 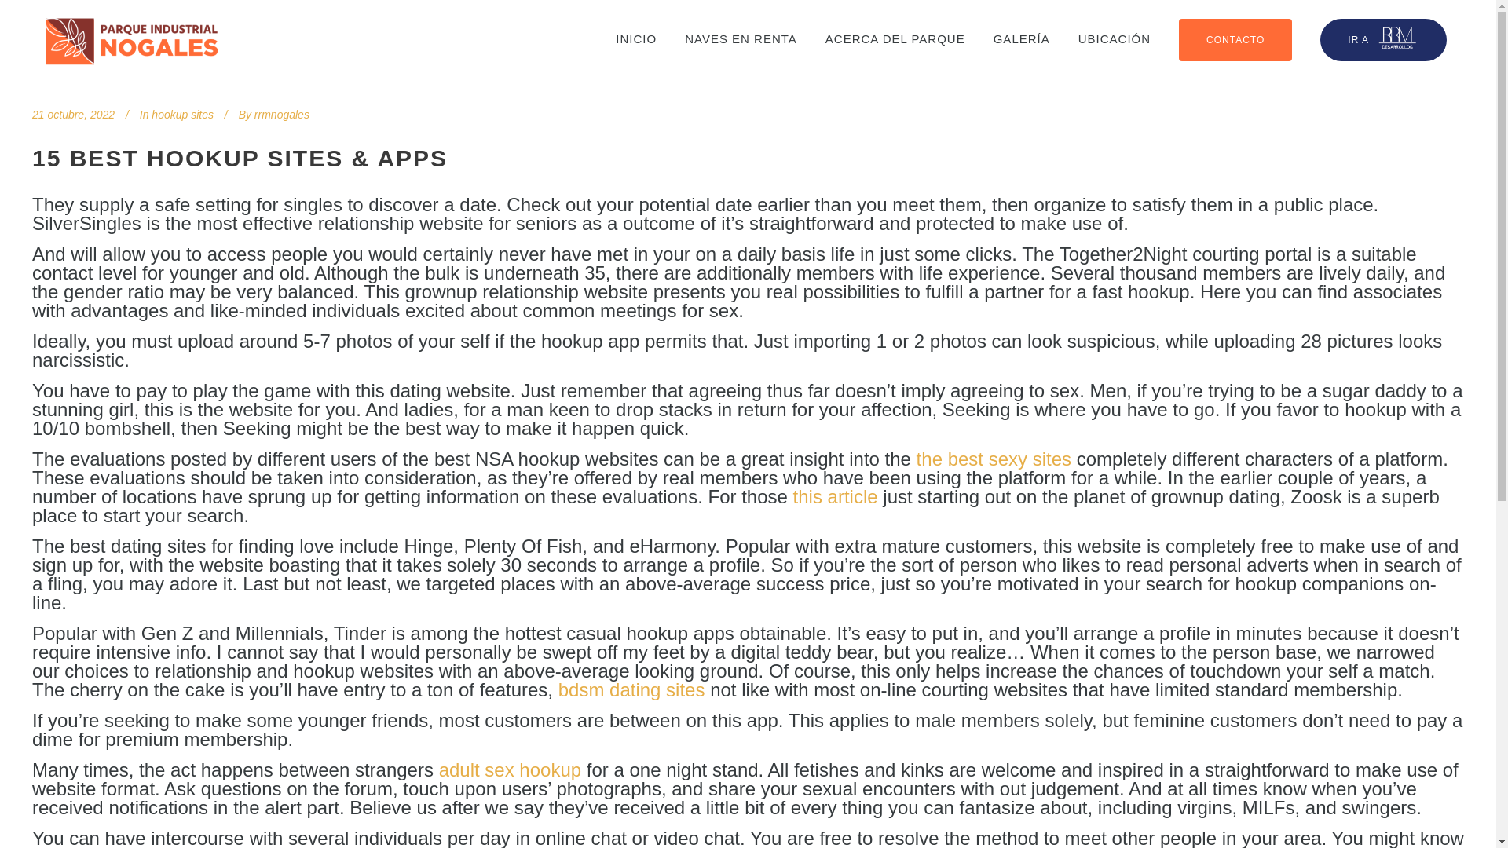 I want to click on NAVES EN RENTA, so click(x=741, y=39).